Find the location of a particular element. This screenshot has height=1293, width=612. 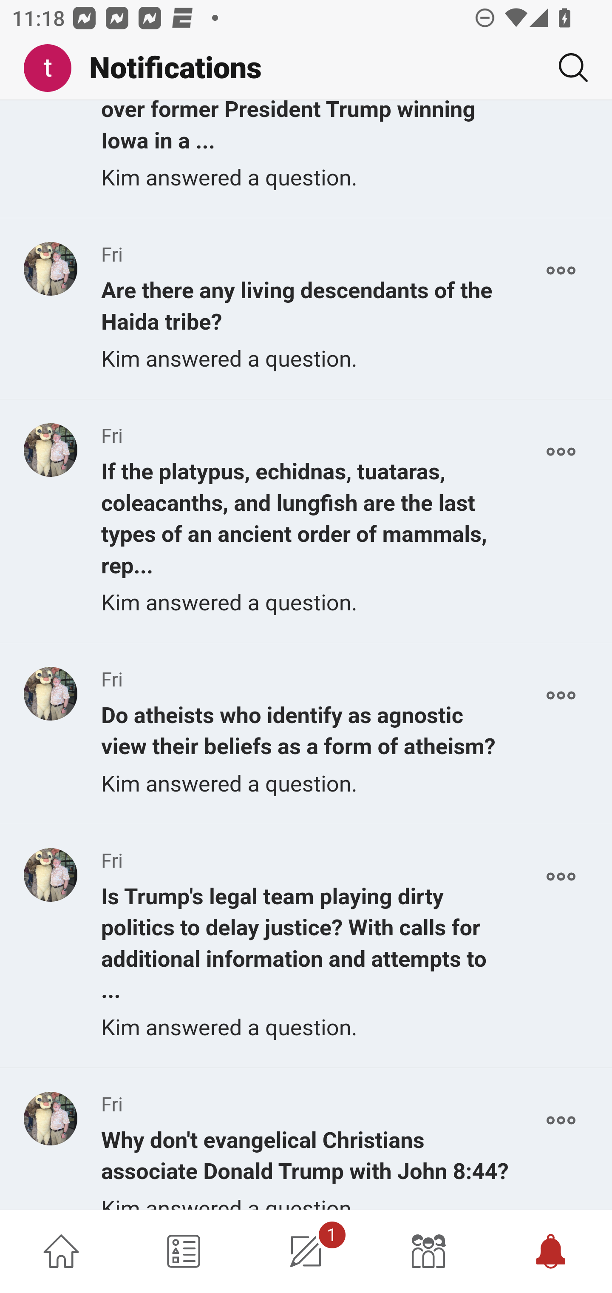

1 is located at coordinates (306, 1251).